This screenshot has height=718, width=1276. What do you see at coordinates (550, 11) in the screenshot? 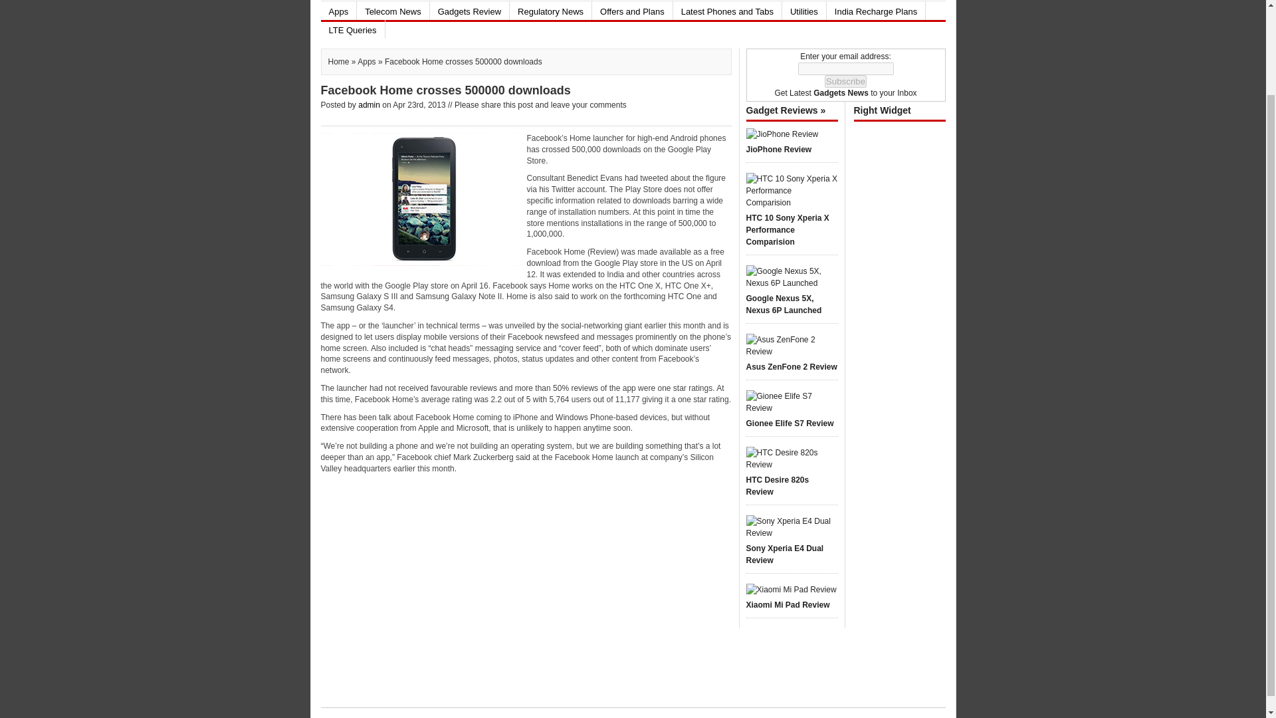
I see `Regulatory News` at bounding box center [550, 11].